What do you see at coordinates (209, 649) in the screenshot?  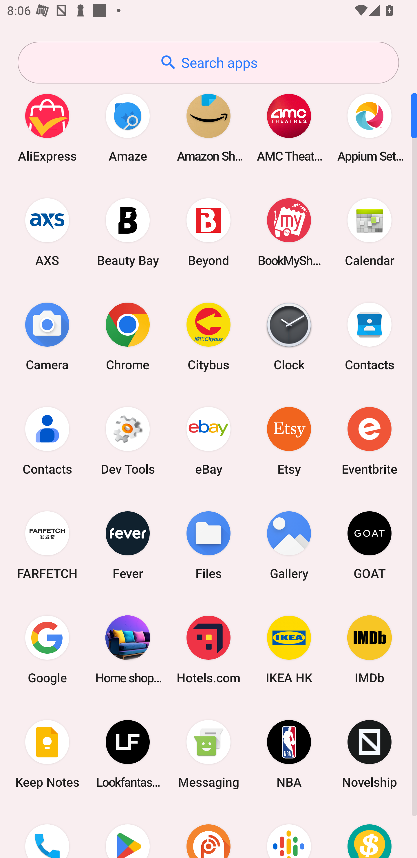 I see `Hotels.com` at bounding box center [209, 649].